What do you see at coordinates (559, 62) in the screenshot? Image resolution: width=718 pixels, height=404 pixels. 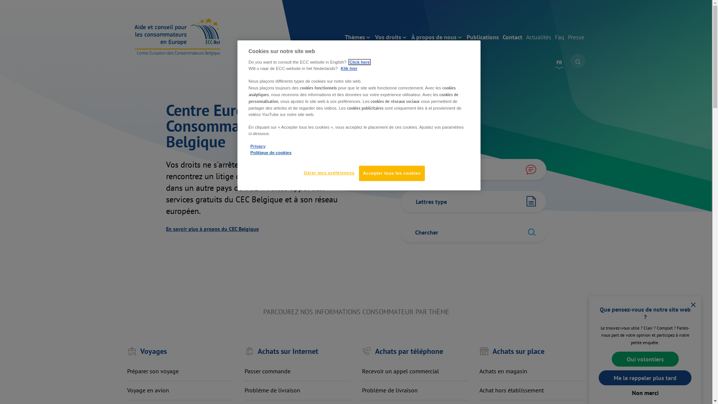 I see `FR` at bounding box center [559, 62].